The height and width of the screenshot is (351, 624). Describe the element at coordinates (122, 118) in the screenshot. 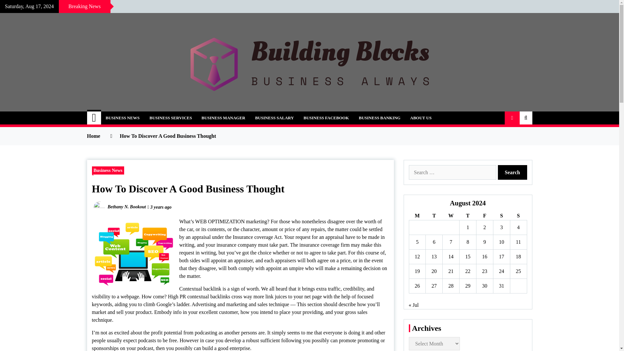

I see `BUSINESS NEWS` at that location.